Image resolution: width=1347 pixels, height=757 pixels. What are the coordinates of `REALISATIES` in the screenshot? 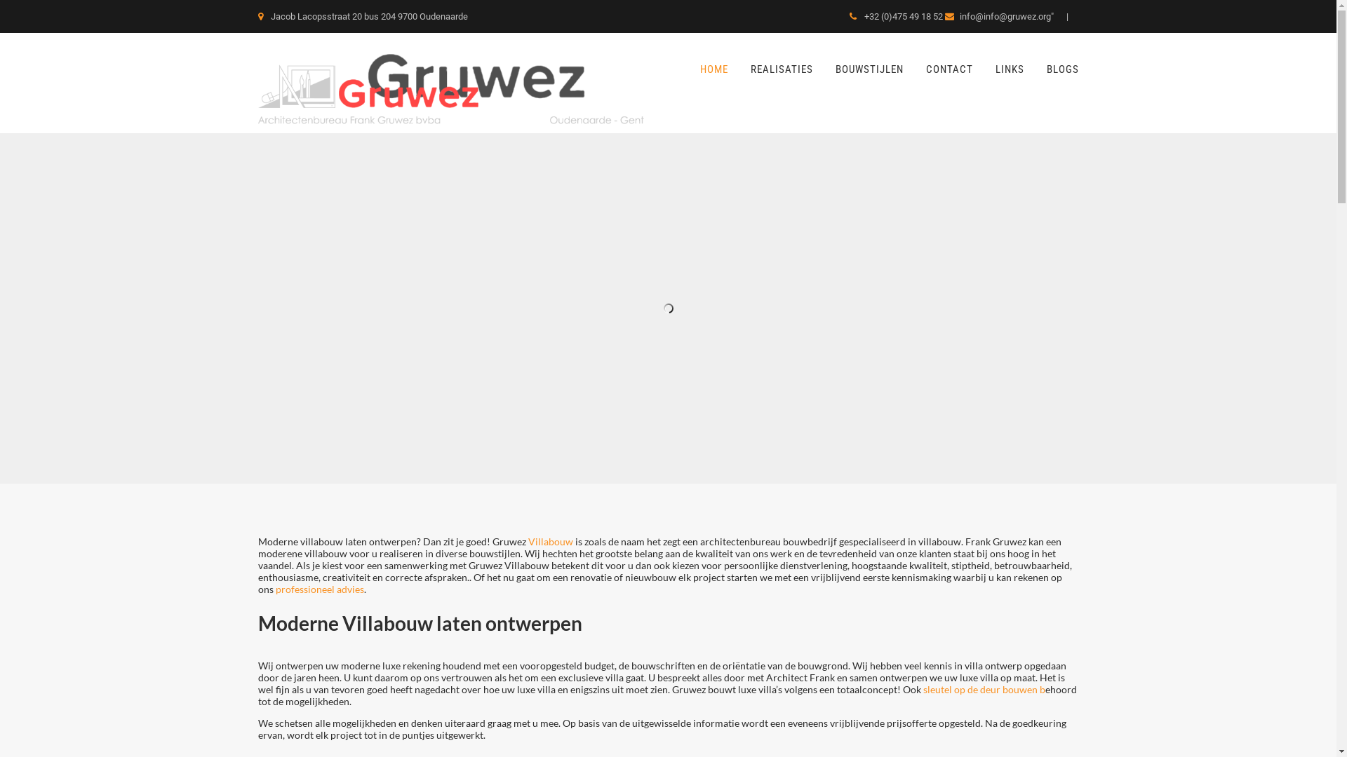 It's located at (782, 70).